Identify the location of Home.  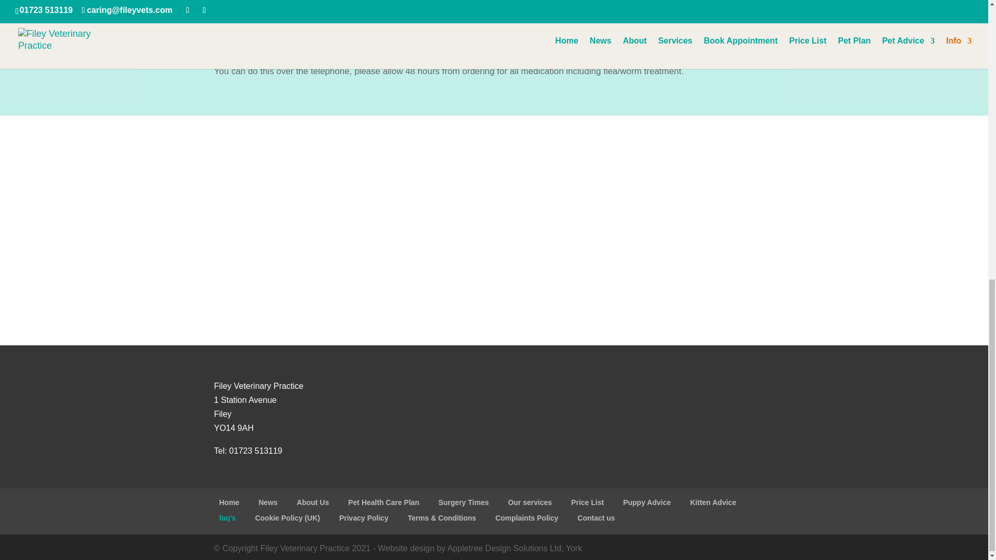
(229, 502).